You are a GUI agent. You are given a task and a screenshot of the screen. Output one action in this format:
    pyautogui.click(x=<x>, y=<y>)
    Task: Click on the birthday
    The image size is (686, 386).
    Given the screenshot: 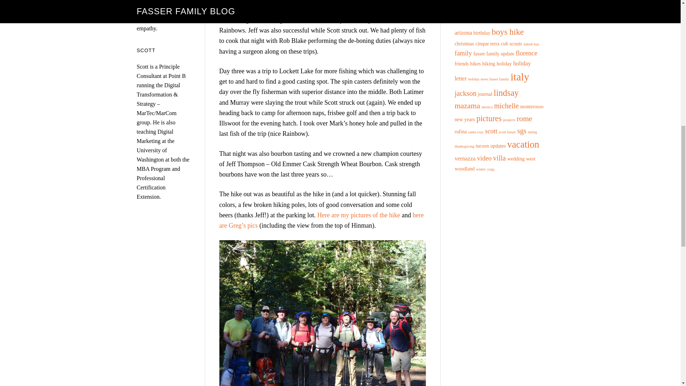 What is the action you would take?
    pyautogui.click(x=482, y=33)
    